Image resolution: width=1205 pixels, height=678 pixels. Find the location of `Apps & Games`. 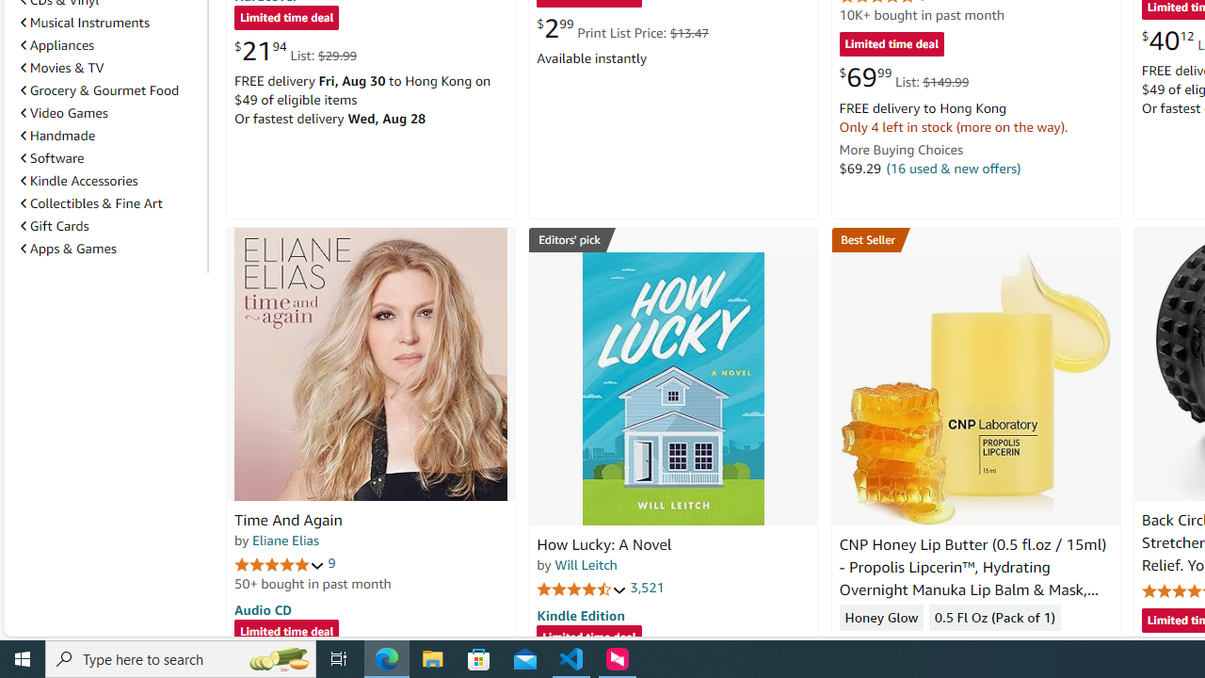

Apps & Games is located at coordinates (110, 249).